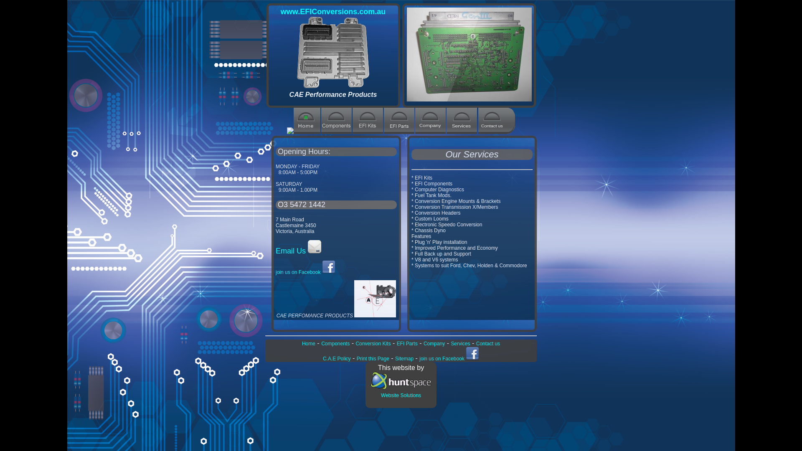  What do you see at coordinates (430, 132) in the screenshot?
I see `CAE About Us.` at bounding box center [430, 132].